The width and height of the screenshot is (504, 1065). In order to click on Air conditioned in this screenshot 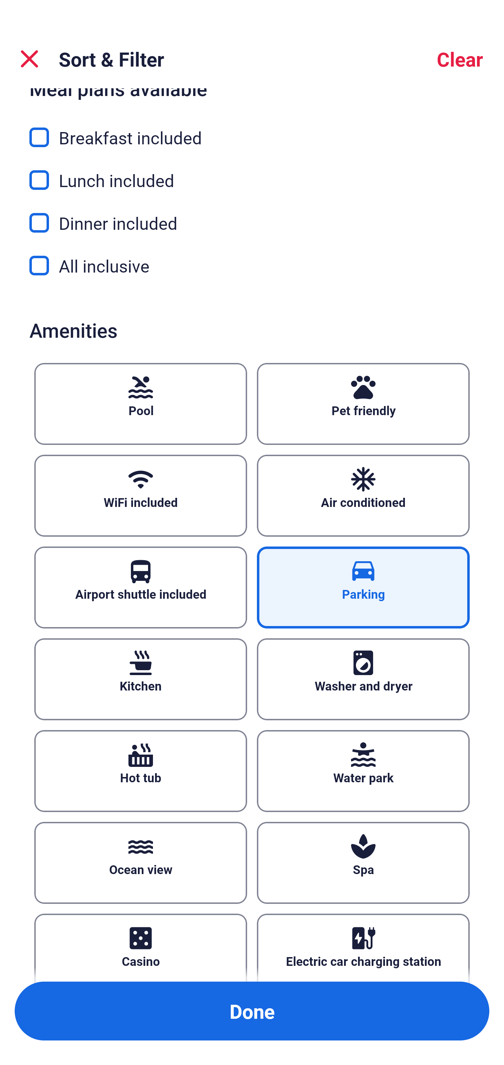, I will do `click(363, 496)`.